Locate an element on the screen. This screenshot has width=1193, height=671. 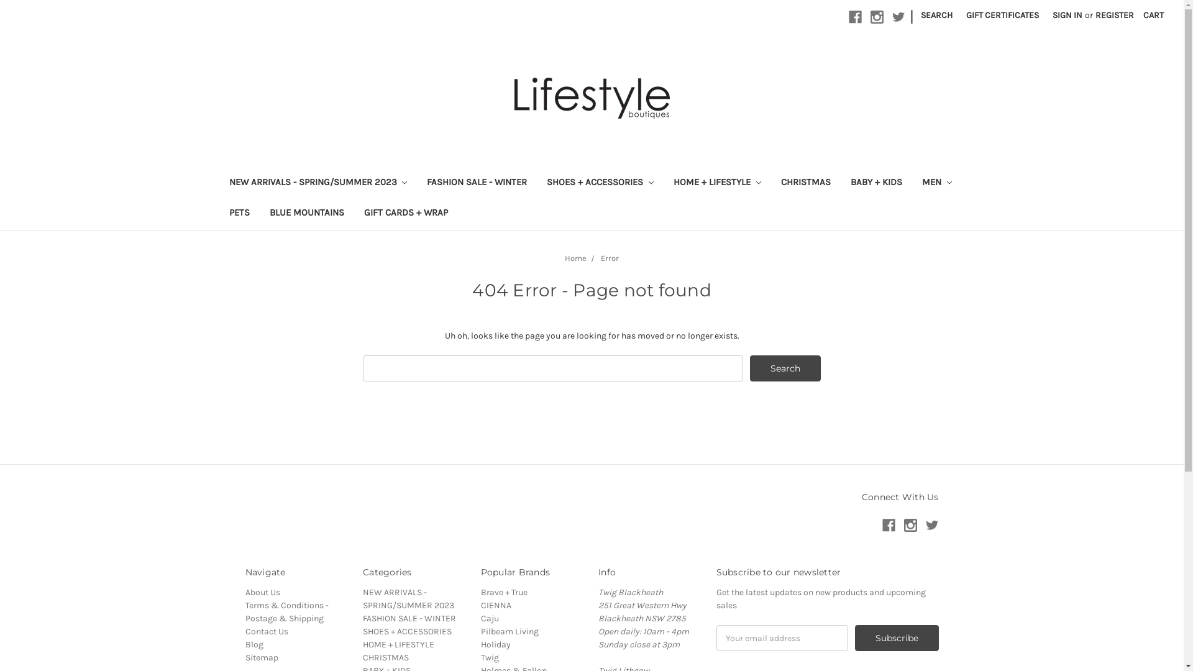
NEW ARRIVALS - SPRING/SUMMER 2023 is located at coordinates (409, 599).